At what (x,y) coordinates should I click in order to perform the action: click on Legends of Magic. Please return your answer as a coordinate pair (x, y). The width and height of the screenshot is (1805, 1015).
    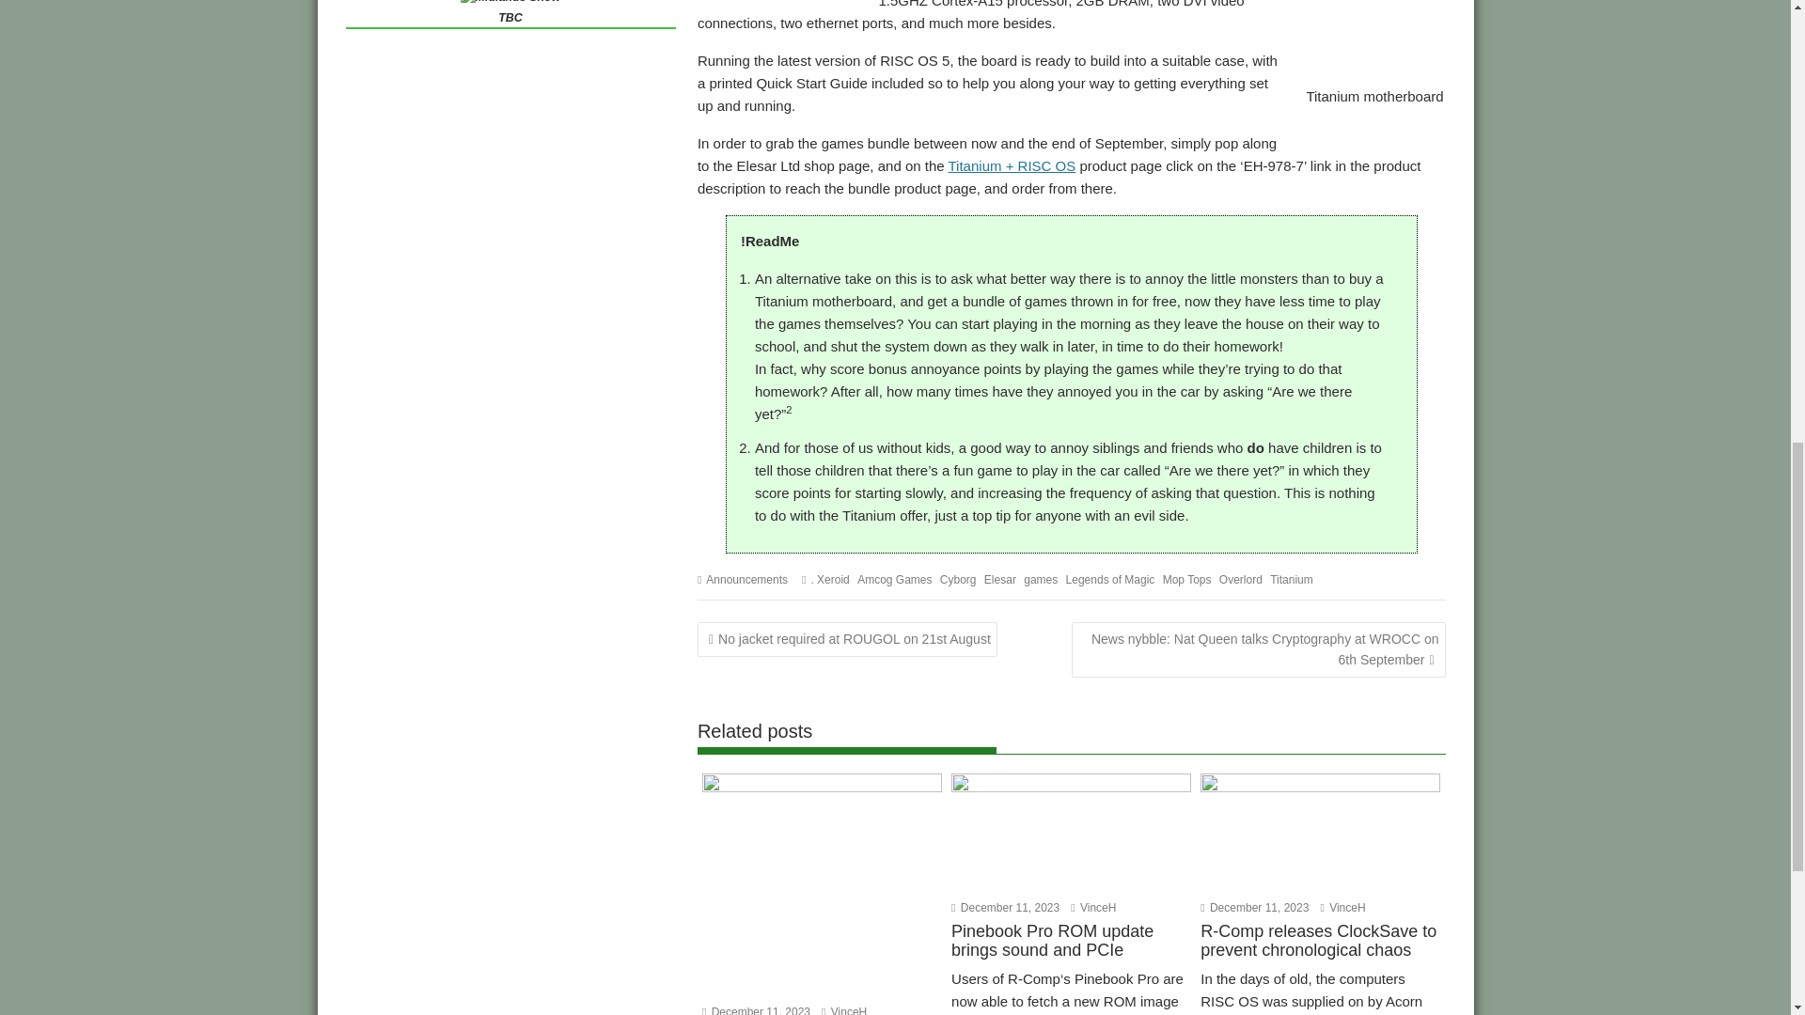
    Looking at the image, I should click on (1110, 580).